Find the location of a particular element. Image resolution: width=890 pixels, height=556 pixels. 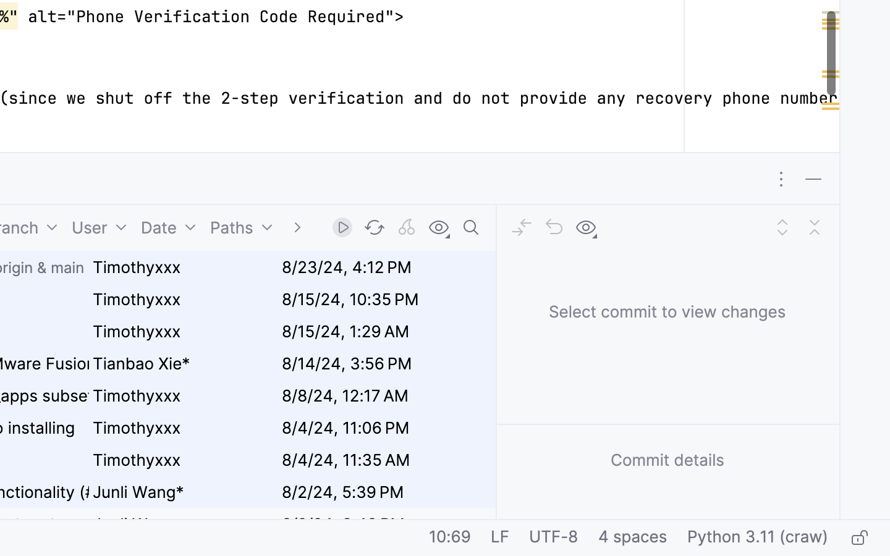

Python 3.11 (craw) is located at coordinates (758, 538).